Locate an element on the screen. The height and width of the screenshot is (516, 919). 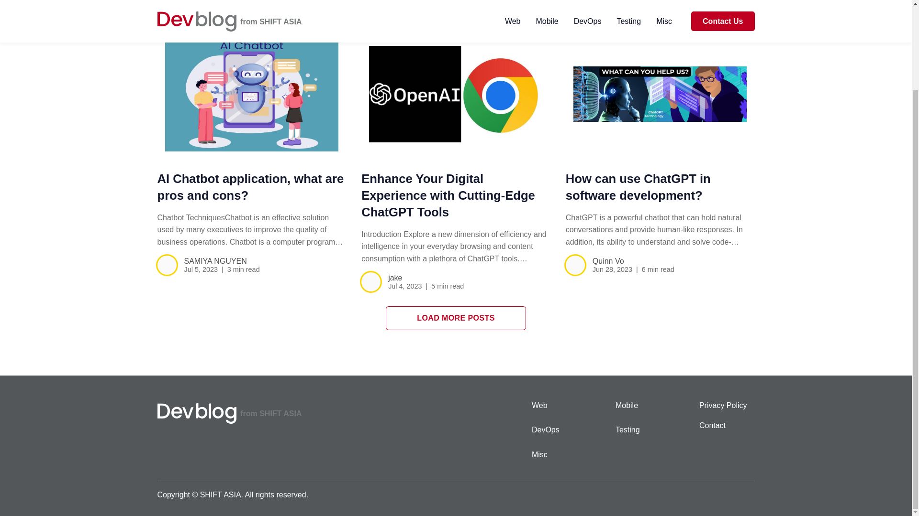
jake is located at coordinates (395, 278).